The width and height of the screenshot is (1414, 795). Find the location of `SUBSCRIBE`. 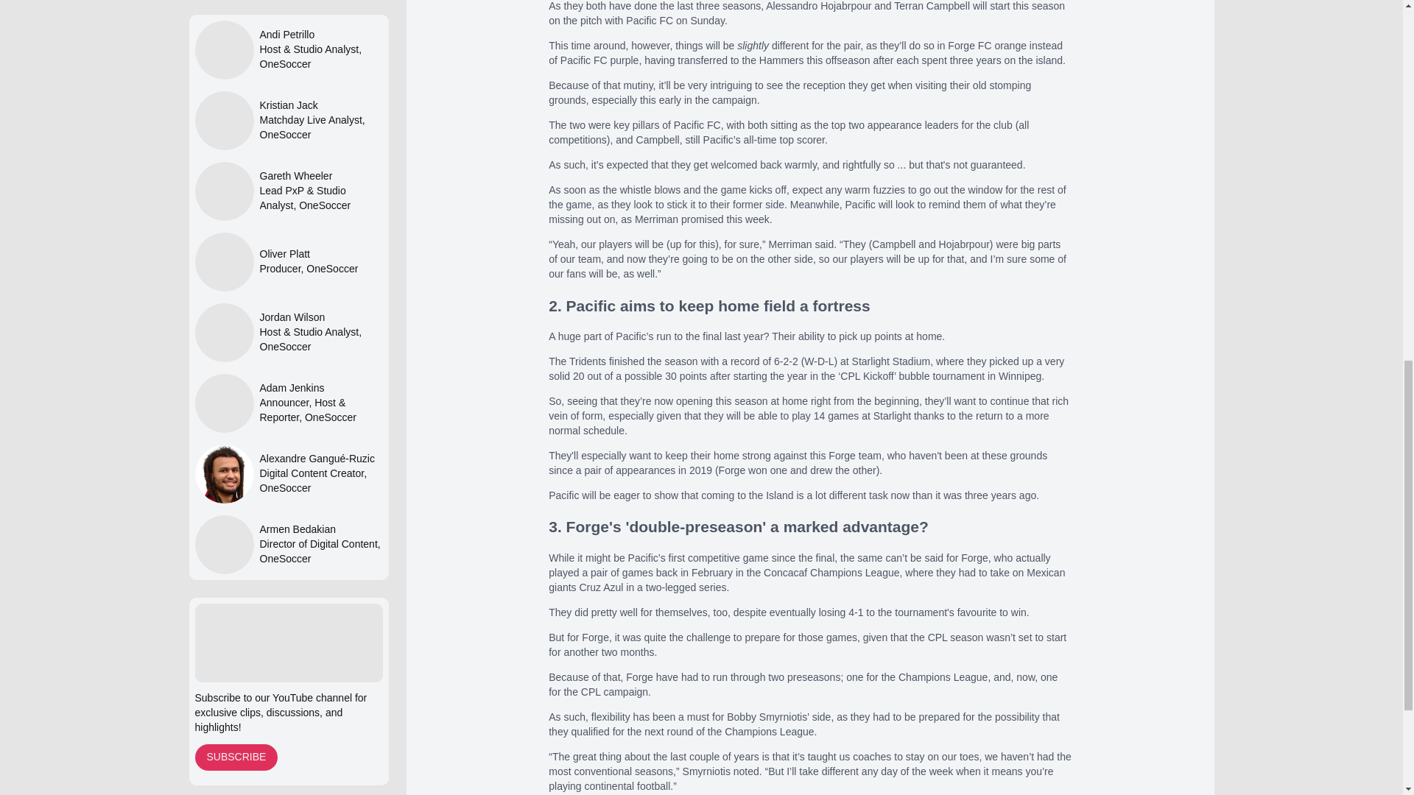

SUBSCRIBE is located at coordinates (236, 757).